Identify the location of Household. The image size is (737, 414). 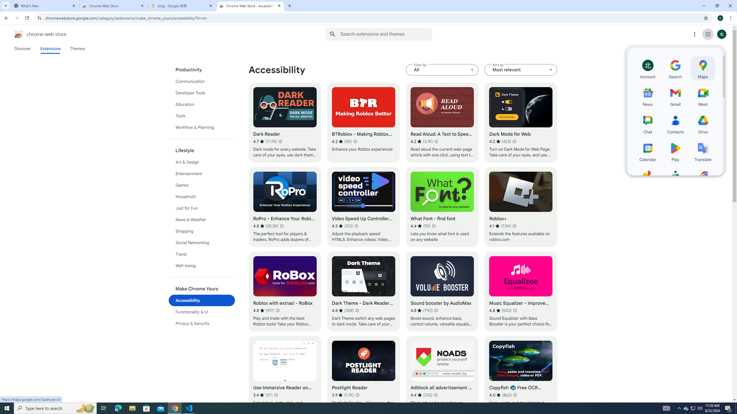
(202, 197).